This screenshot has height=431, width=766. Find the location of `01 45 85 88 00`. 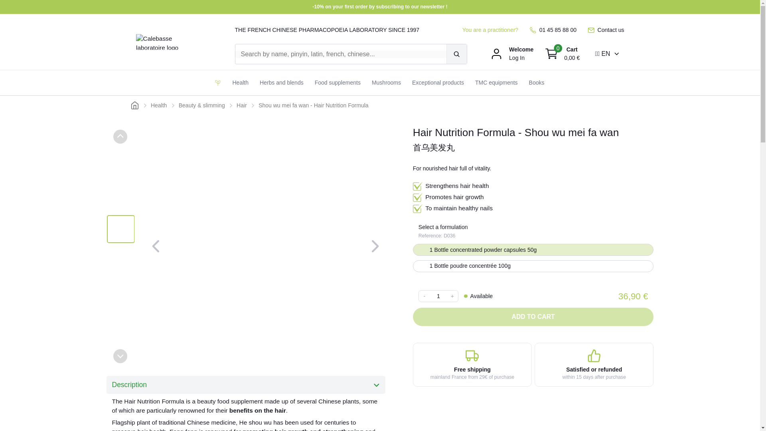

01 45 85 88 00 is located at coordinates (553, 30).